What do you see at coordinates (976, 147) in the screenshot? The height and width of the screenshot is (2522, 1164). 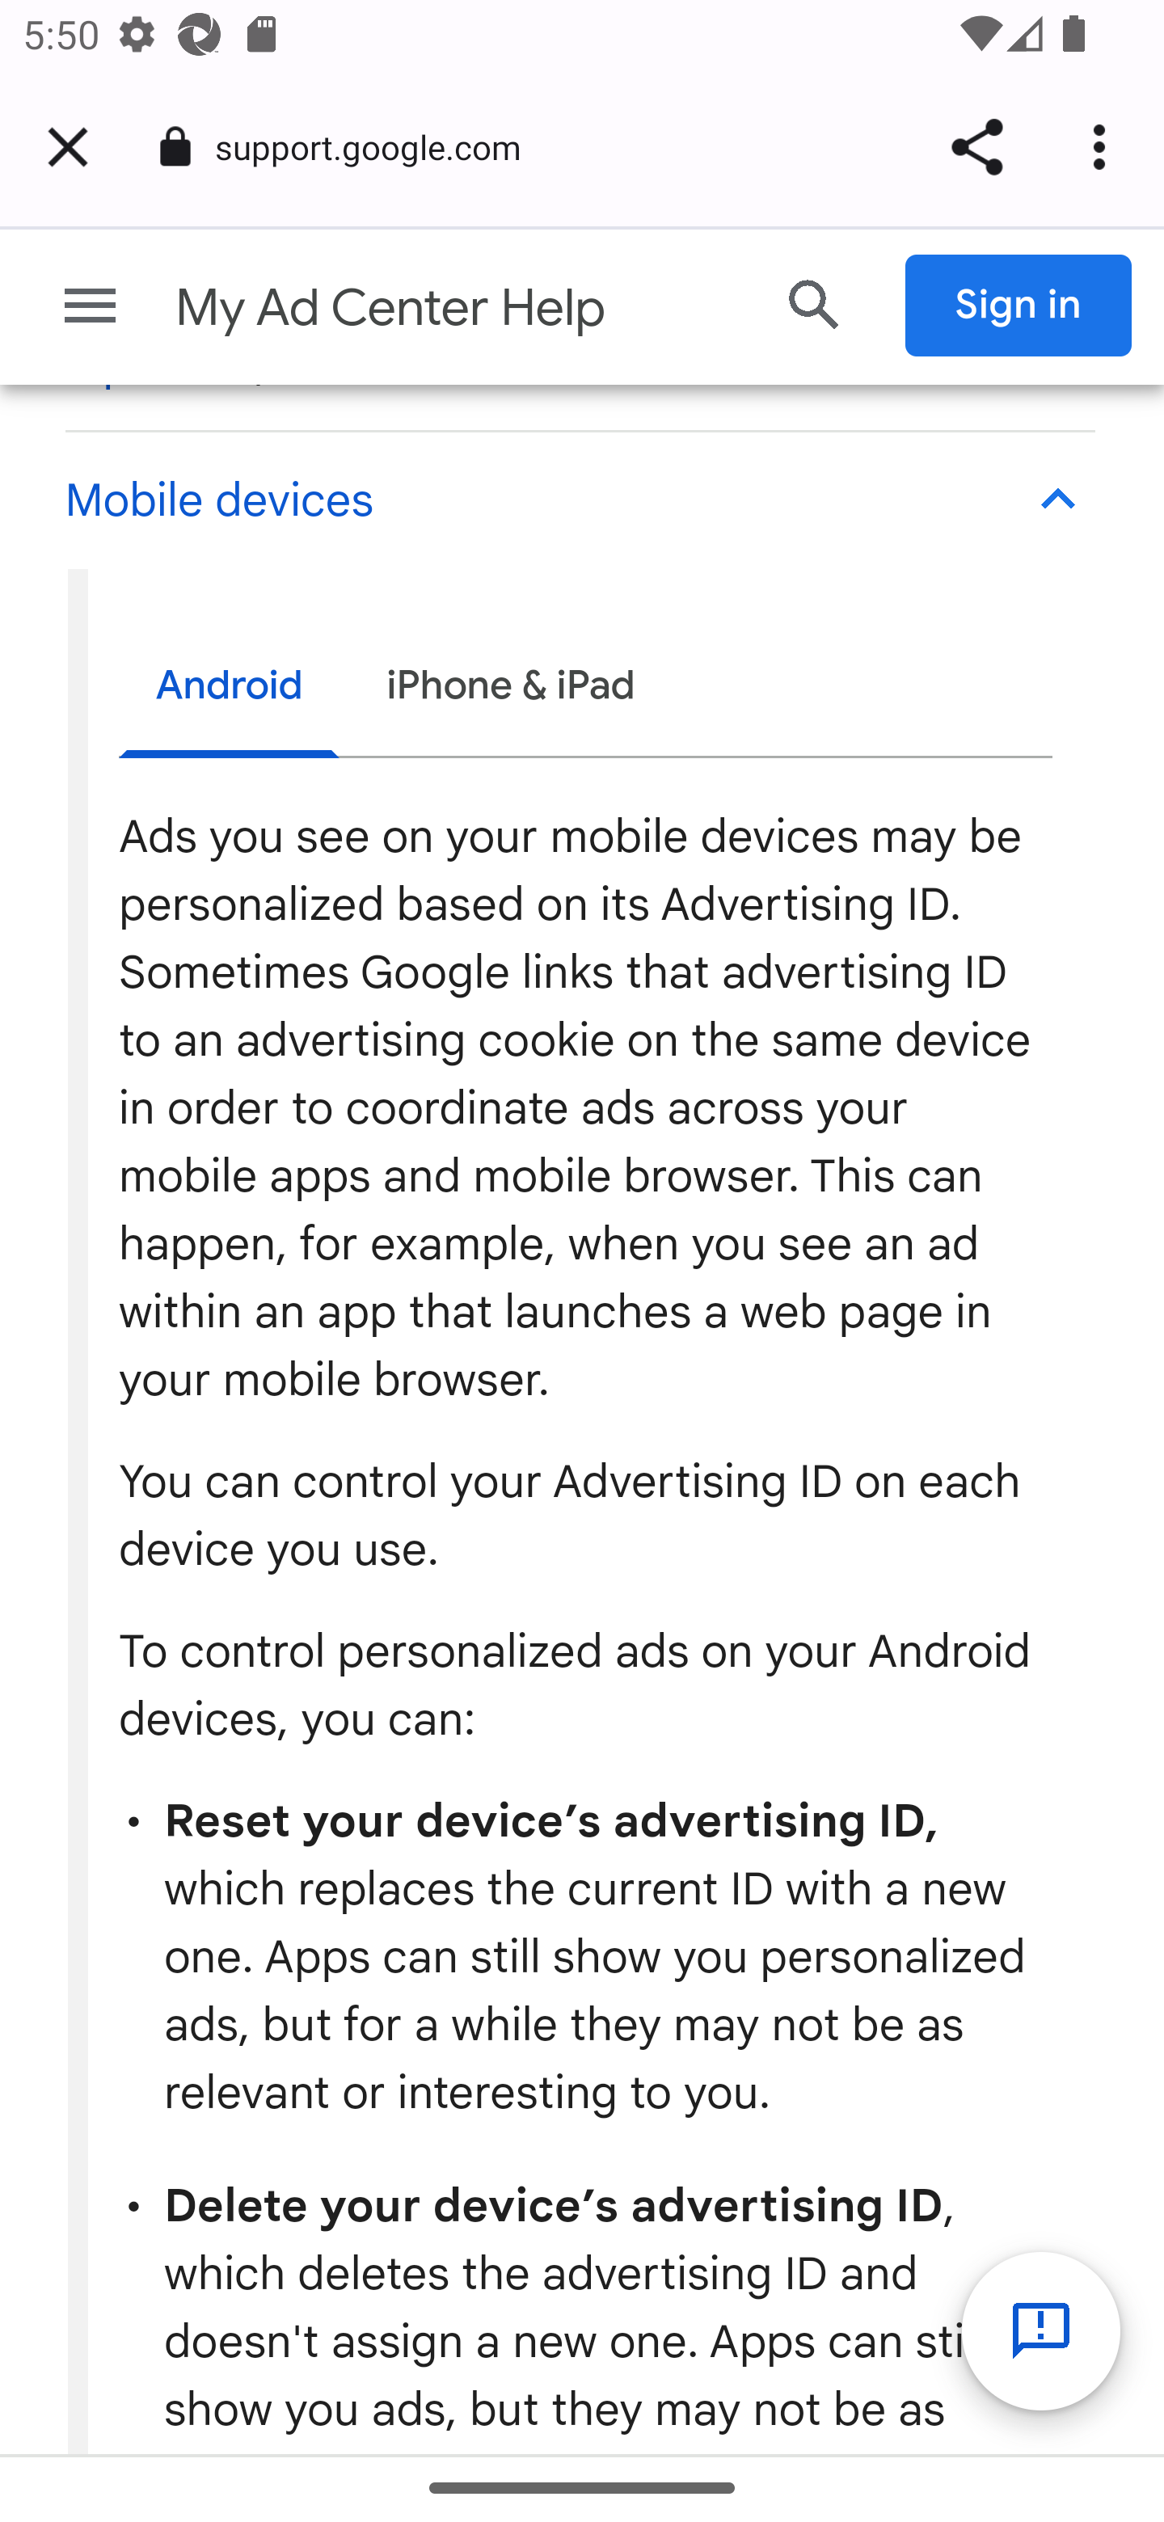 I see `Share` at bounding box center [976, 147].